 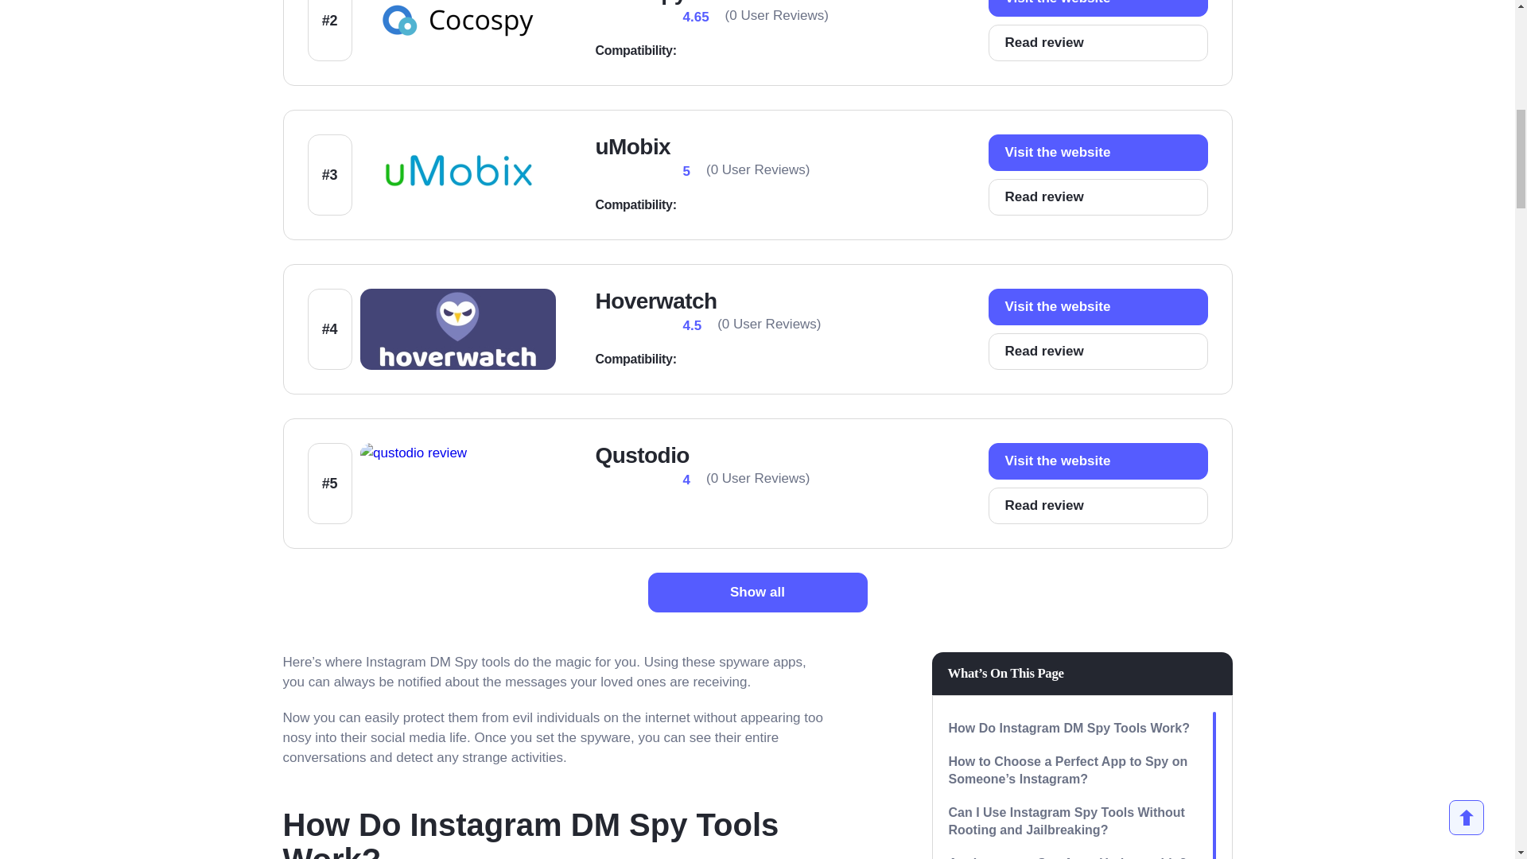 What do you see at coordinates (703, 360) in the screenshot?
I see `windows icon` at bounding box center [703, 360].